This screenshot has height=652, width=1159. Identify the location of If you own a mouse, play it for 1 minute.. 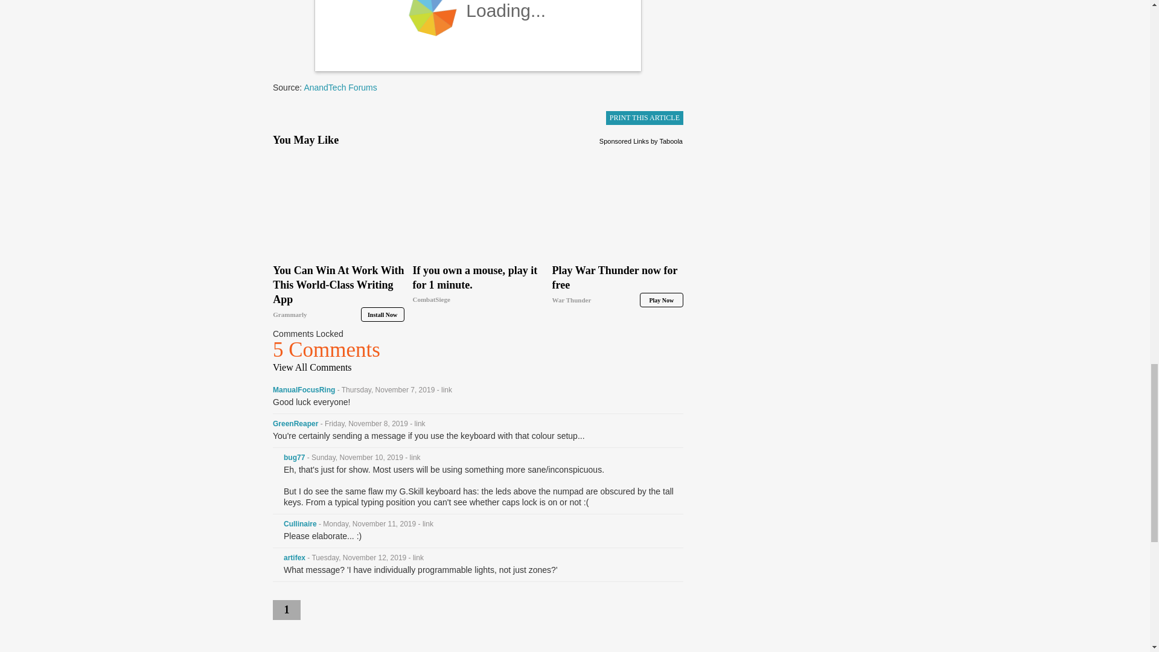
(478, 285).